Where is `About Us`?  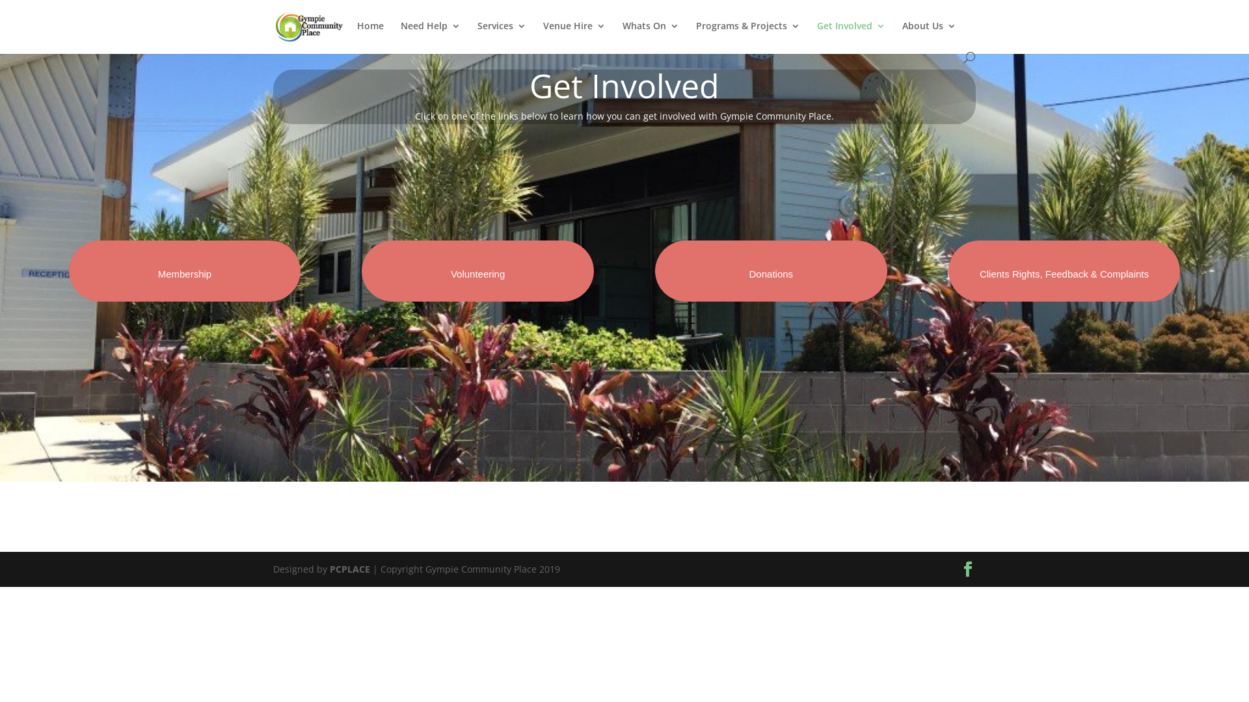
About Us is located at coordinates (929, 36).